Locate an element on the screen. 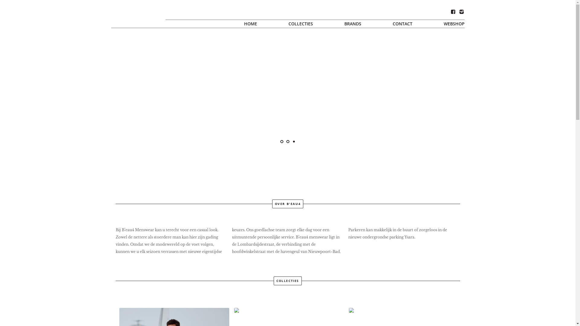  CONTACT is located at coordinates (402, 24).